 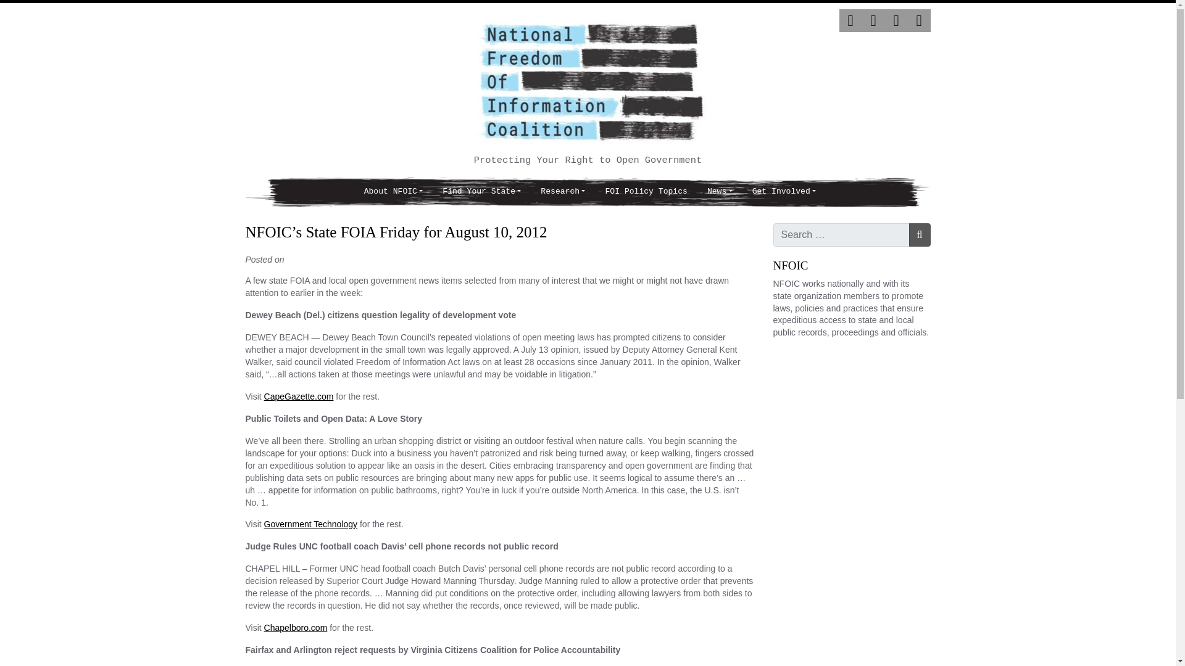 What do you see at coordinates (481, 192) in the screenshot?
I see `Find Your State` at bounding box center [481, 192].